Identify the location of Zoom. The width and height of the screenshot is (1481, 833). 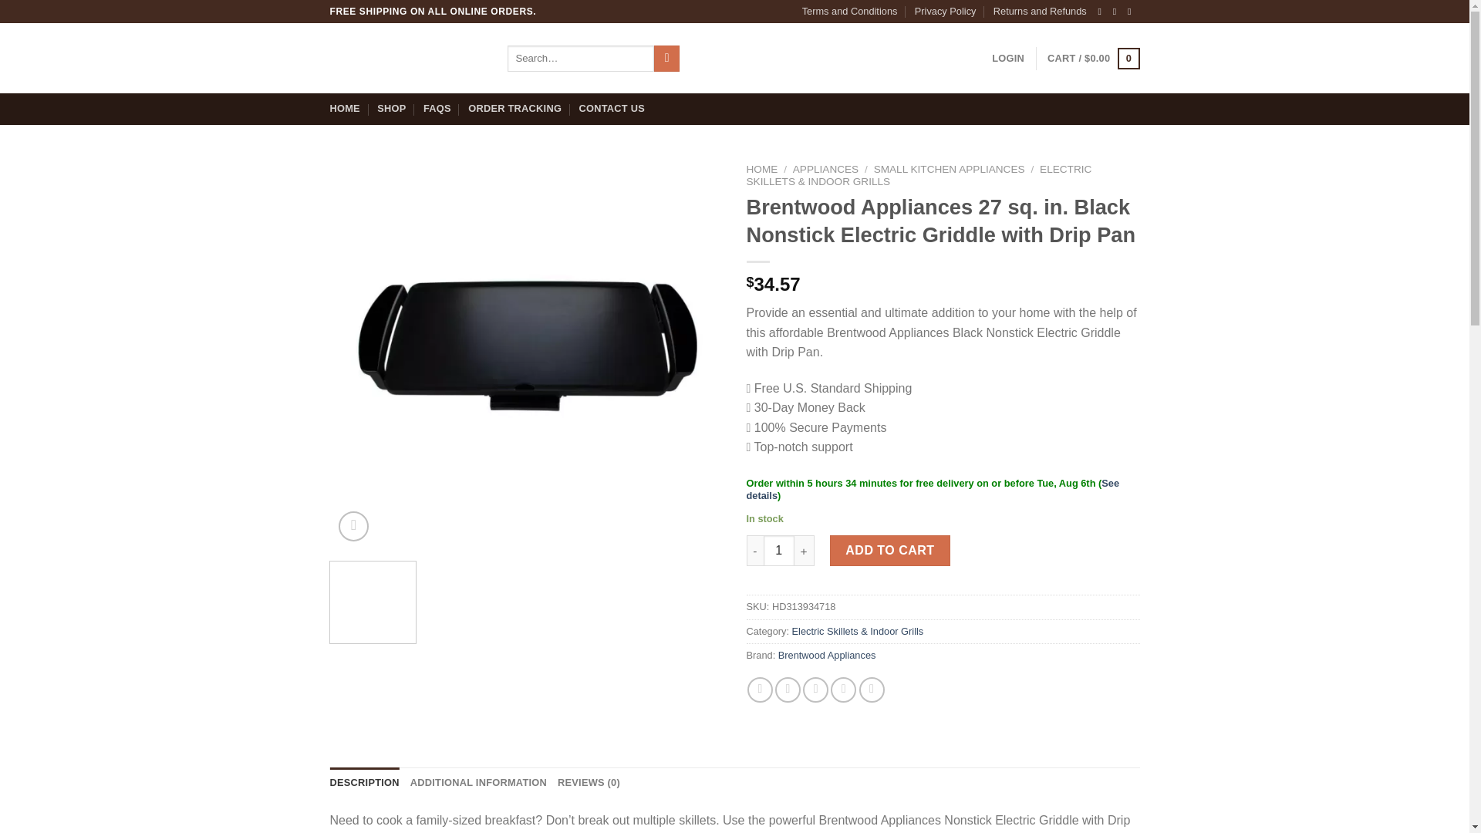
(353, 526).